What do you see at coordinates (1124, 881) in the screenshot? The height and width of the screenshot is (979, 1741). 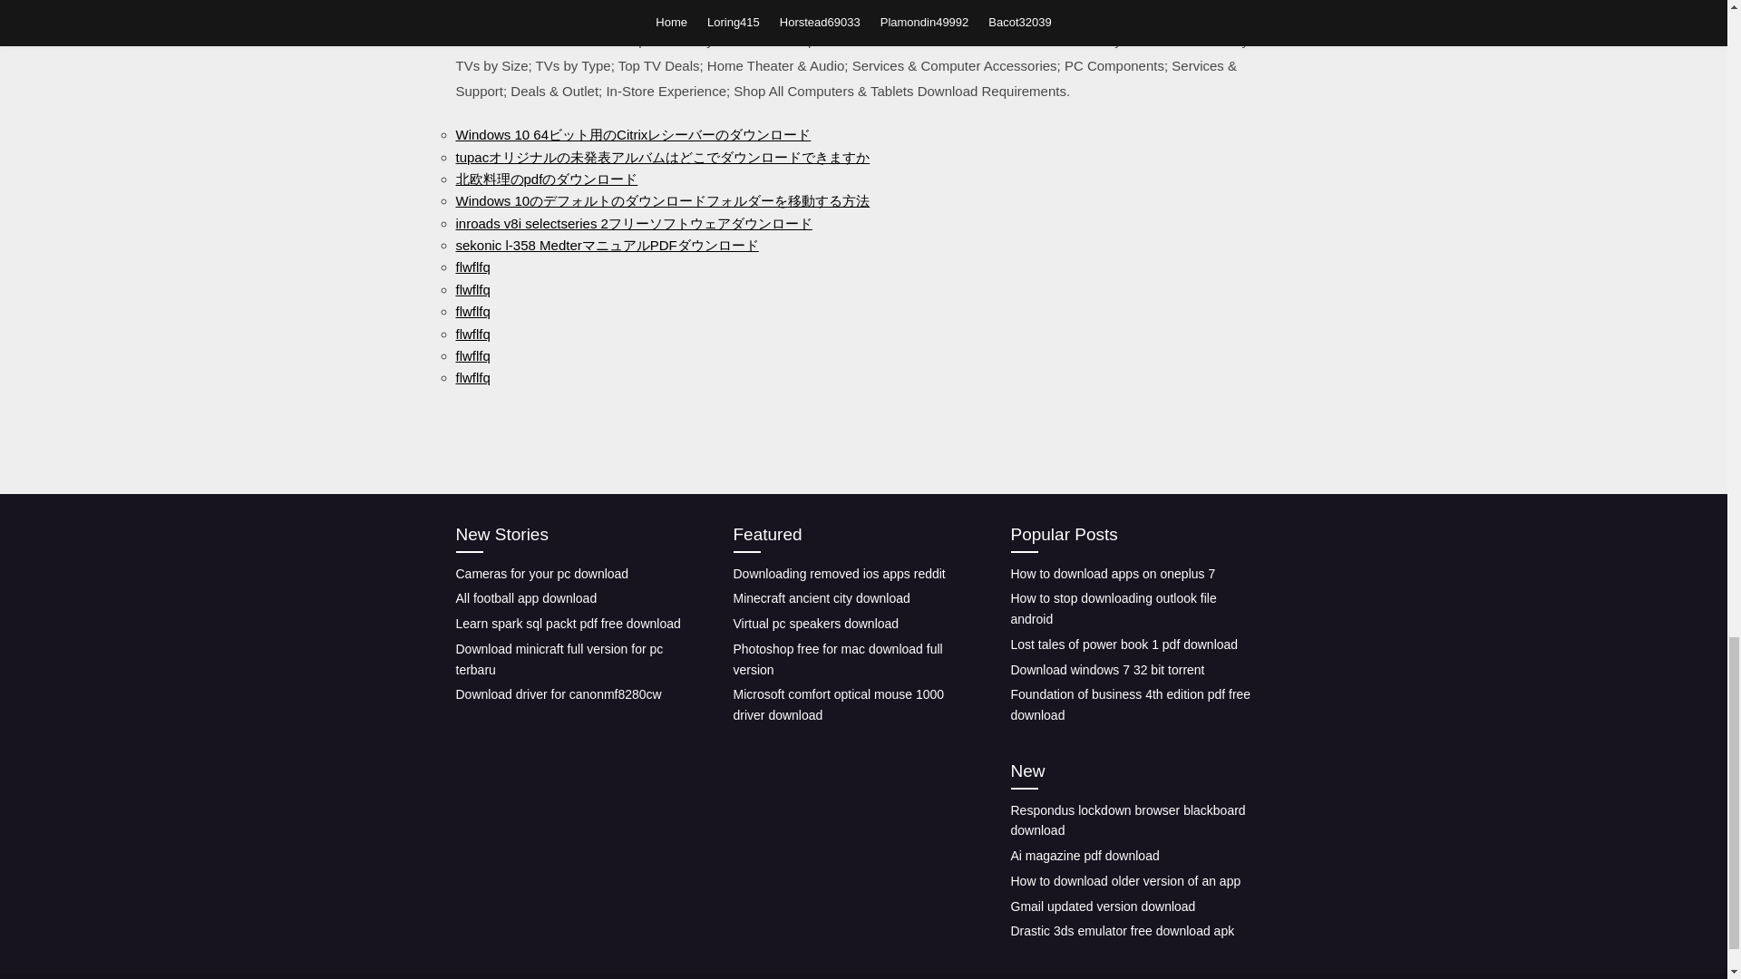 I see `How to download older version of an app` at bounding box center [1124, 881].